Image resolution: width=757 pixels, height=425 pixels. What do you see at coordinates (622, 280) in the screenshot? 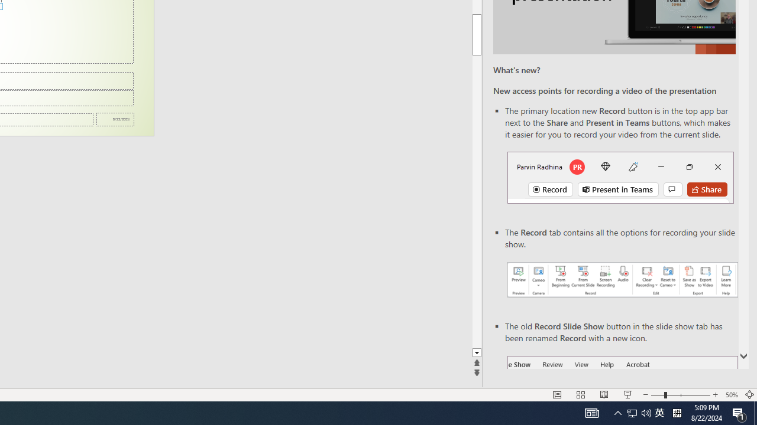
I see `Record your presentations screenshot one` at bounding box center [622, 280].